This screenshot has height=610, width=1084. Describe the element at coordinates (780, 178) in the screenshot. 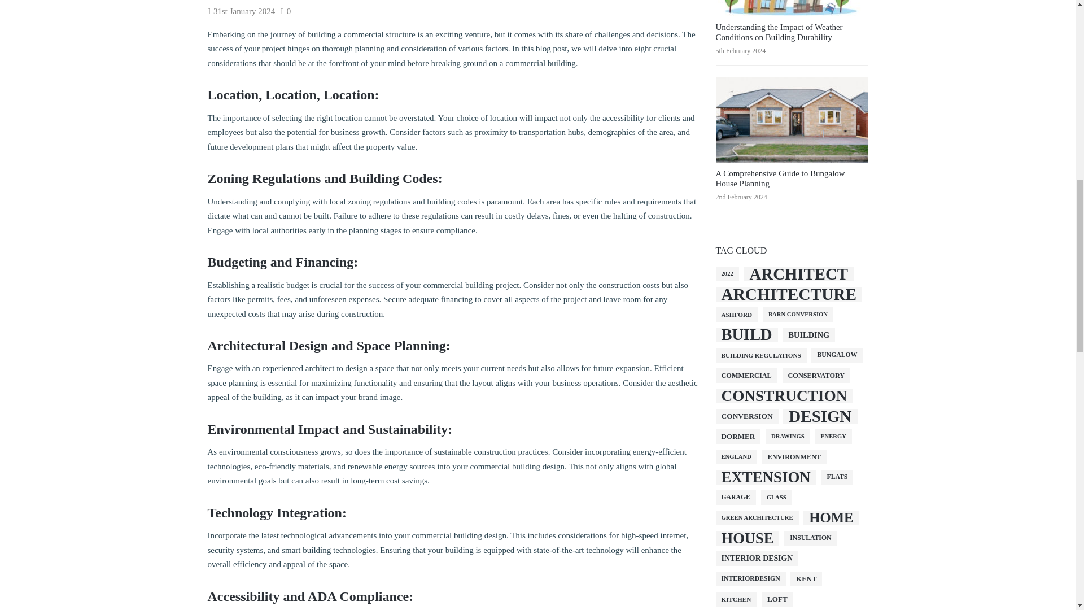

I see `A Comprehensive Guide to Bungalow House Planning` at that location.